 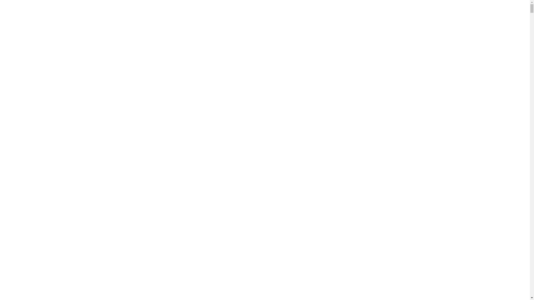 I want to click on POMPSTRAAT, so click(x=301, y=20).